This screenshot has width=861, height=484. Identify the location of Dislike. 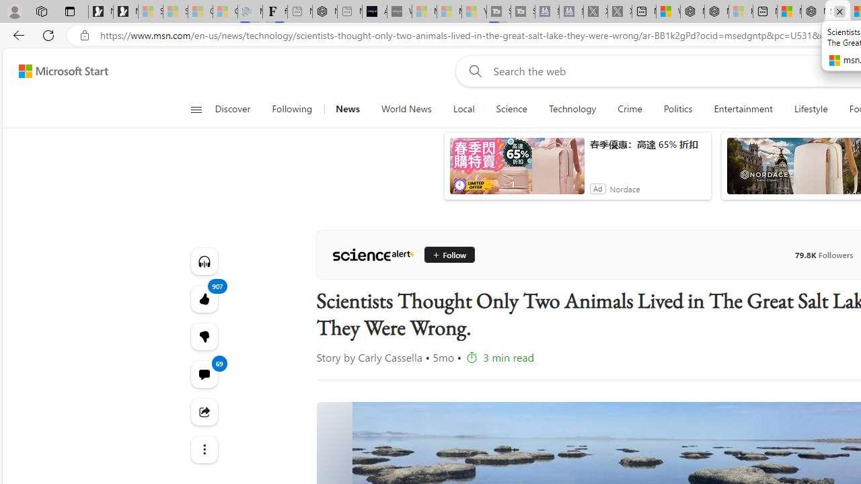
(203, 336).